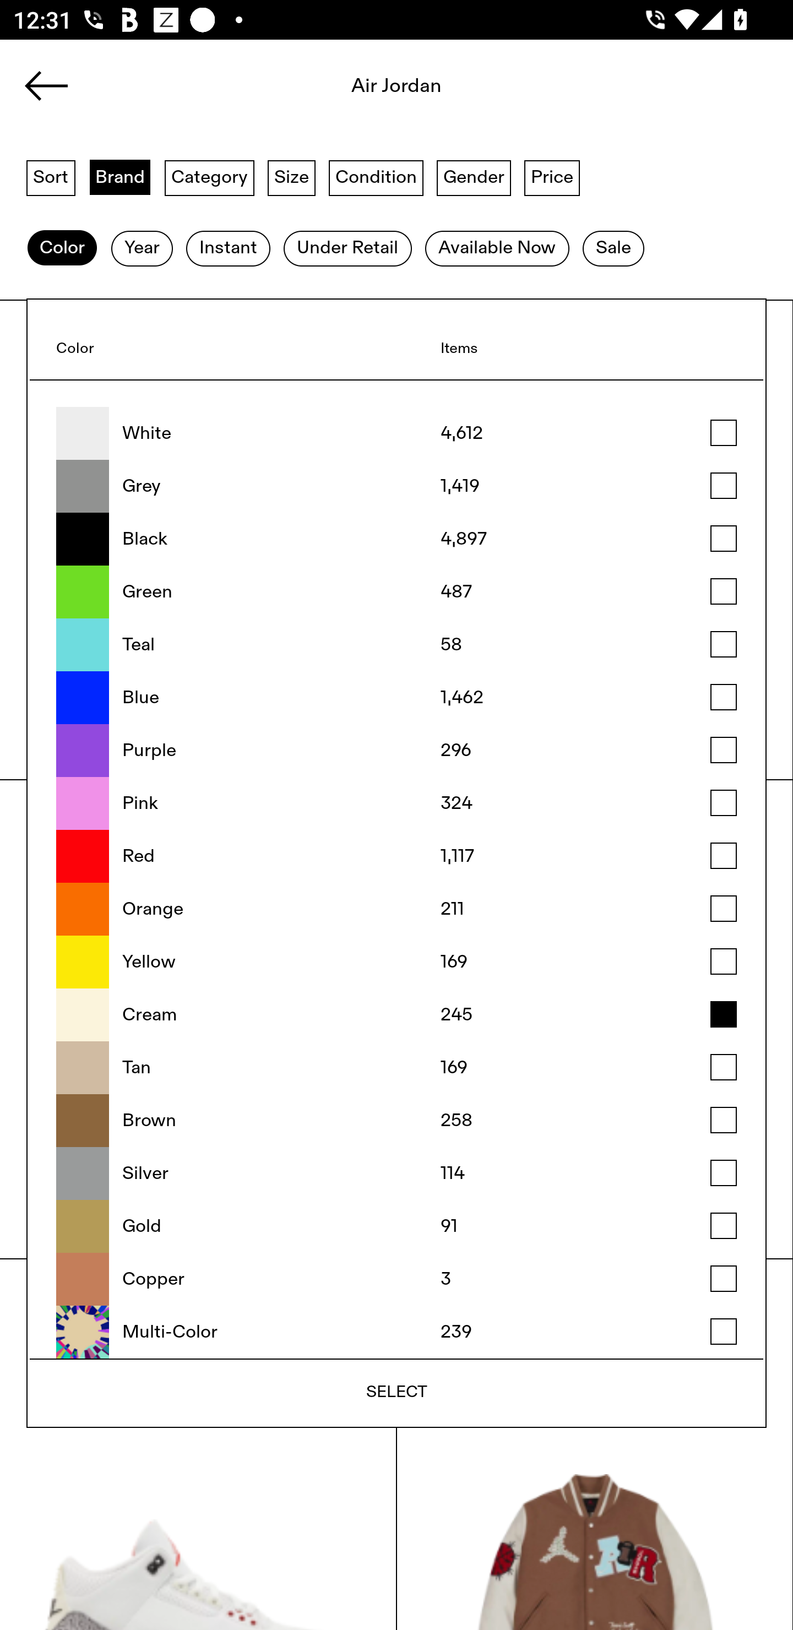 Image resolution: width=793 pixels, height=1630 pixels. I want to click on Under Retail, so click(347, 248).